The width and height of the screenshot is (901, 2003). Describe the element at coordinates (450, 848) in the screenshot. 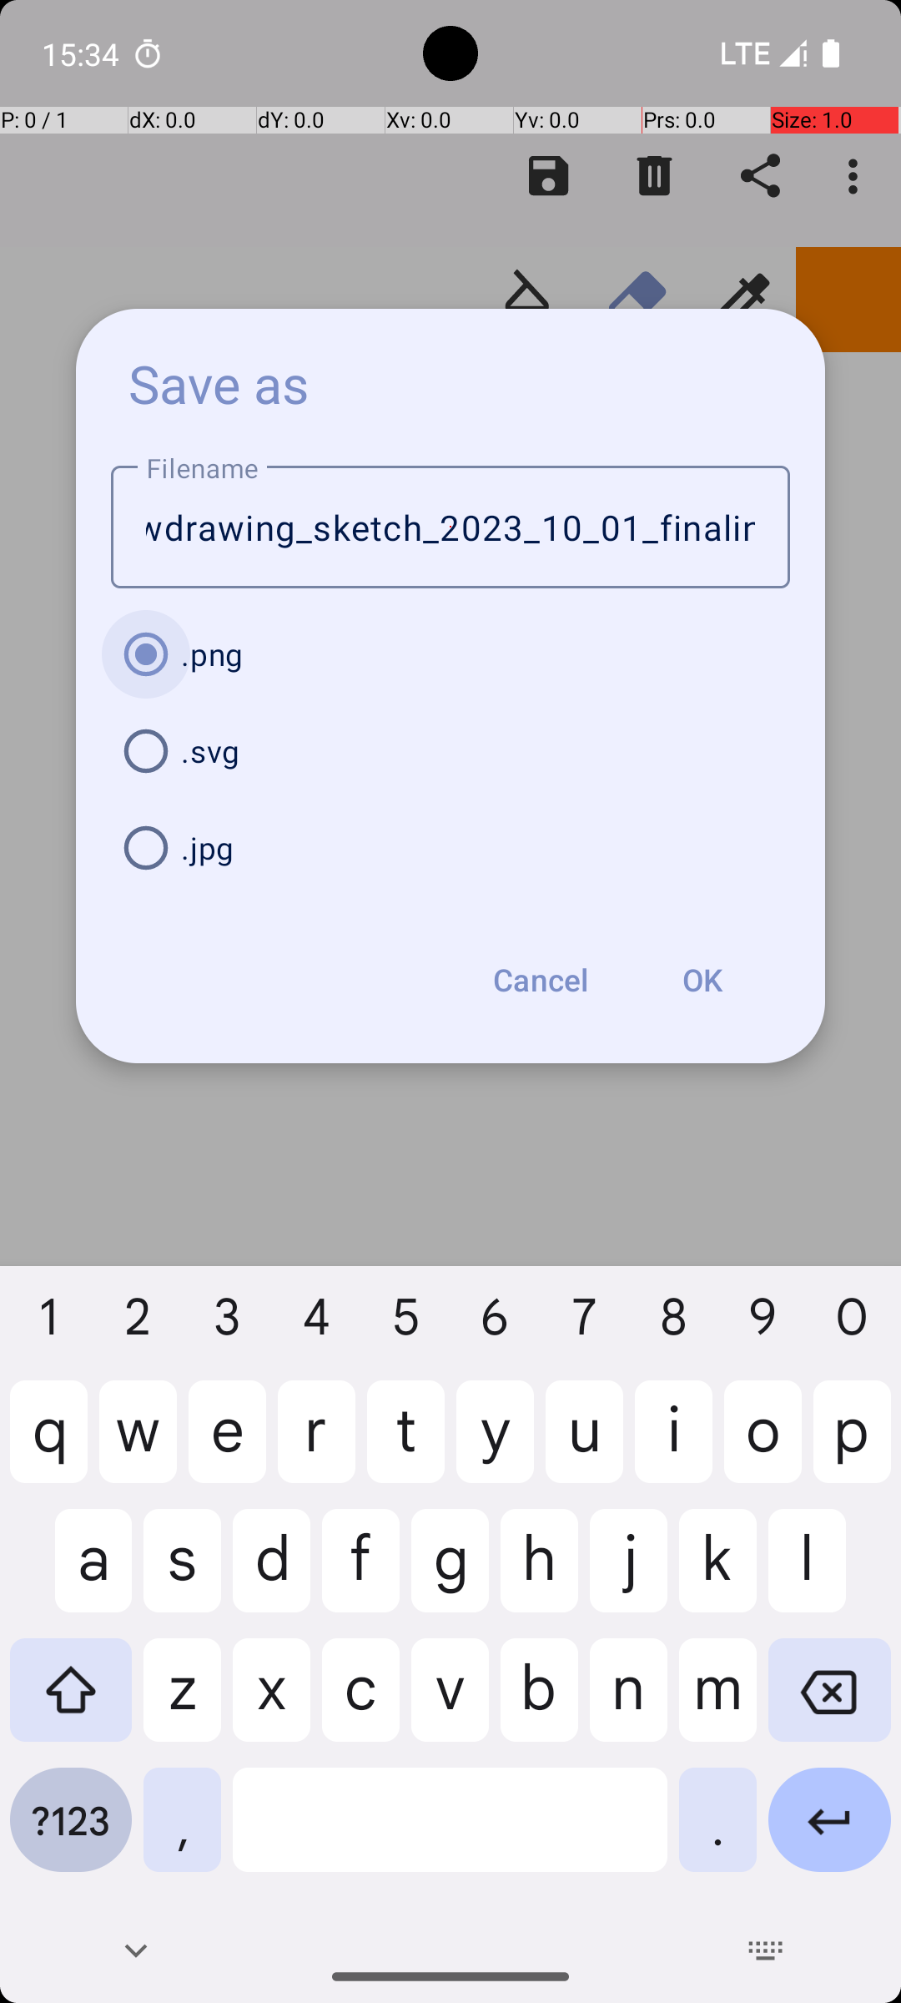

I see `.jpg` at that location.